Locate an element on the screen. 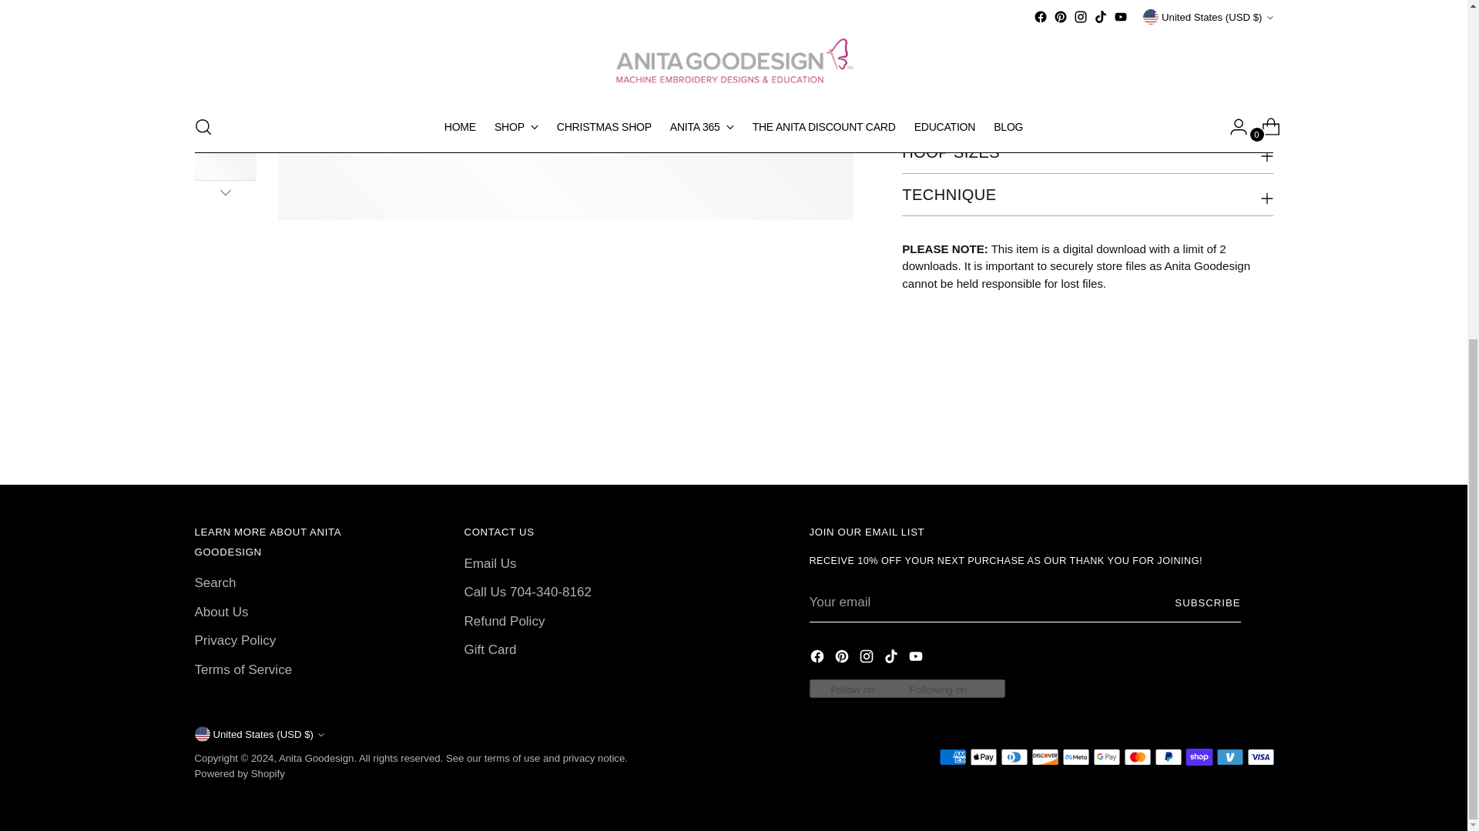  Down is located at coordinates (225, 192).